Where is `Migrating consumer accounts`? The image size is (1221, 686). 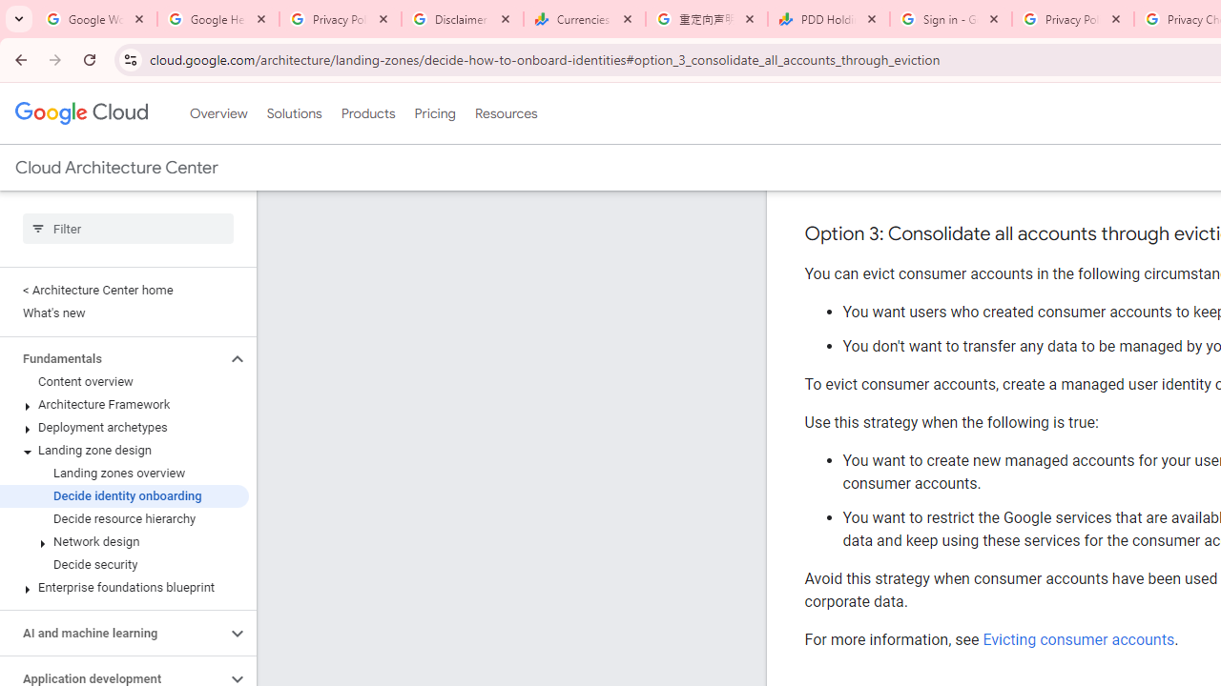
Migrating consumer accounts is located at coordinates (1084, 178).